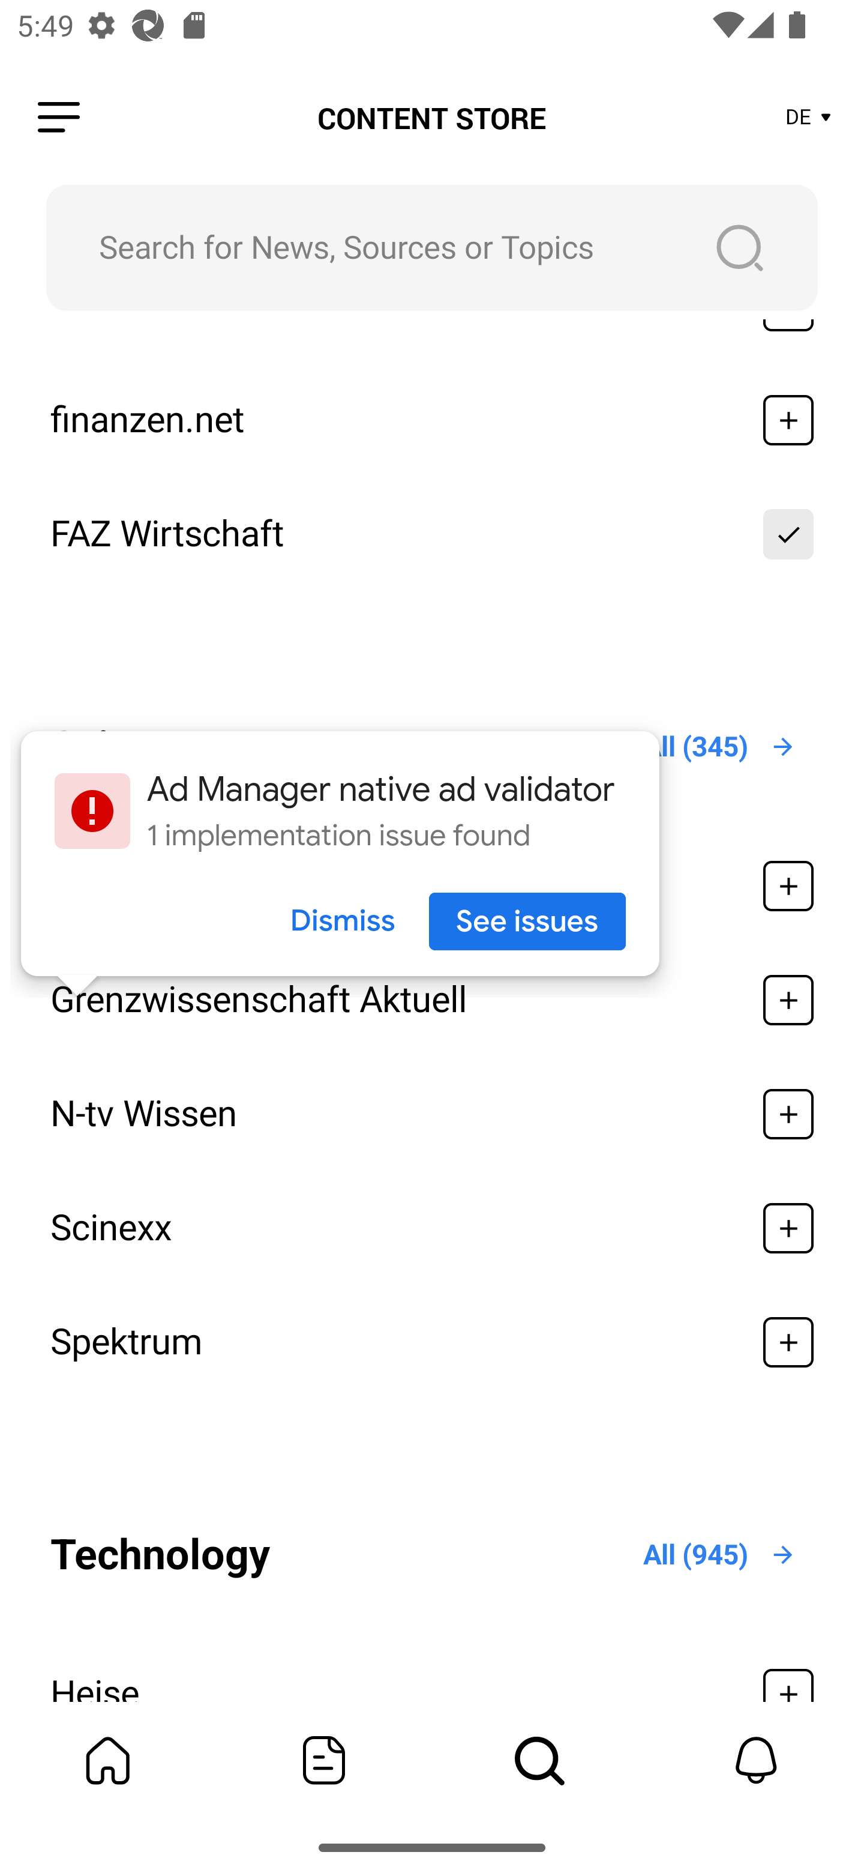 The height and width of the screenshot is (1873, 864). What do you see at coordinates (432, 1342) in the screenshot?
I see `Spektrum Add To My Bundle` at bounding box center [432, 1342].